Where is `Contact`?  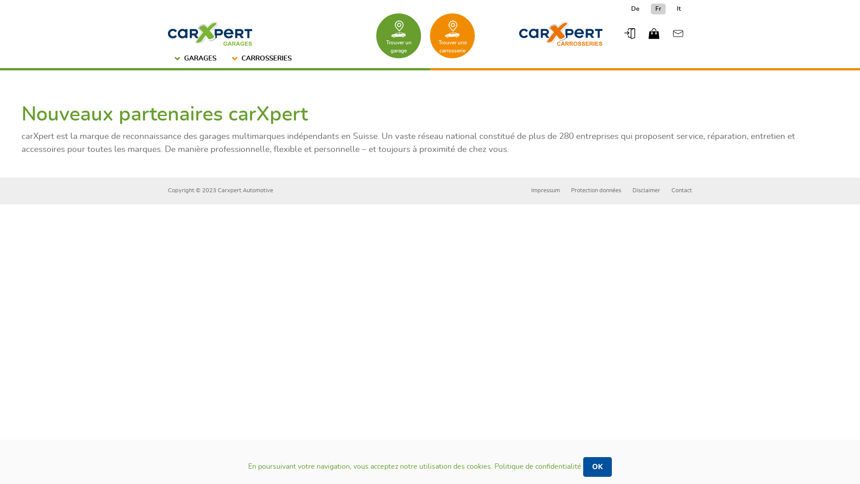 Contact is located at coordinates (682, 191).